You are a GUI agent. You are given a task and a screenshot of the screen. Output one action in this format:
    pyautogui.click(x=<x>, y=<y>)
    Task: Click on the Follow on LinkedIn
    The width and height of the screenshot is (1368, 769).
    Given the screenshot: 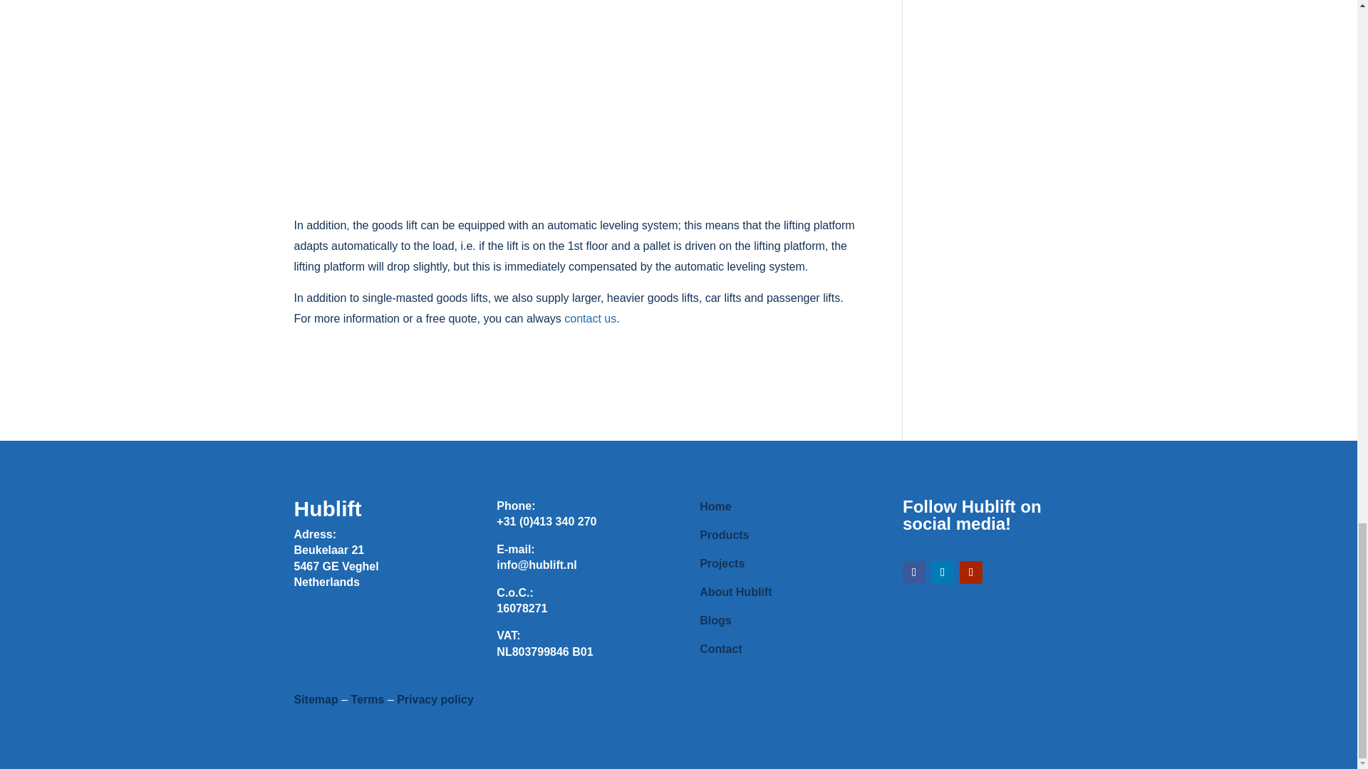 What is the action you would take?
    pyautogui.click(x=942, y=572)
    